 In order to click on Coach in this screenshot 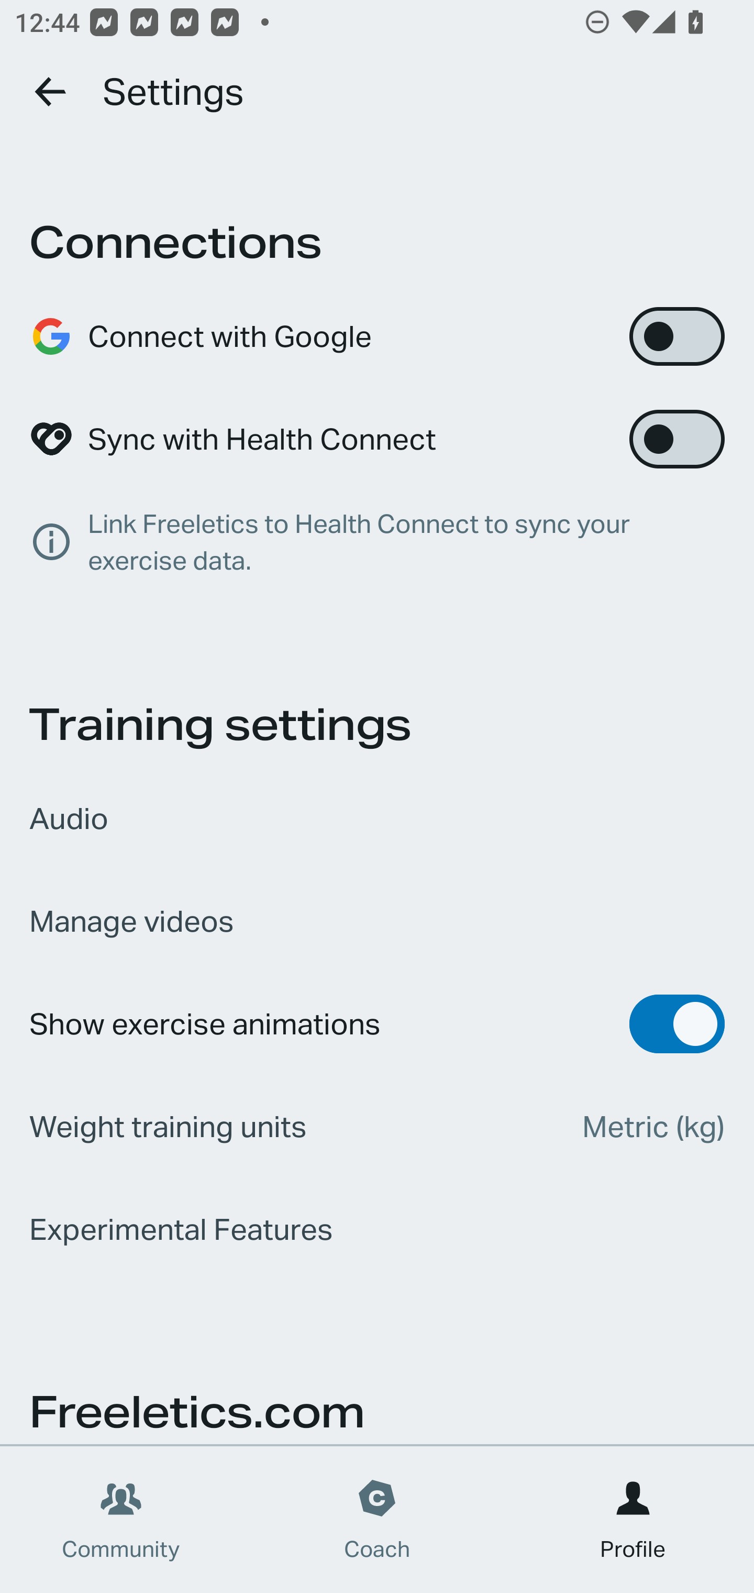, I will do `click(377, 1520)`.